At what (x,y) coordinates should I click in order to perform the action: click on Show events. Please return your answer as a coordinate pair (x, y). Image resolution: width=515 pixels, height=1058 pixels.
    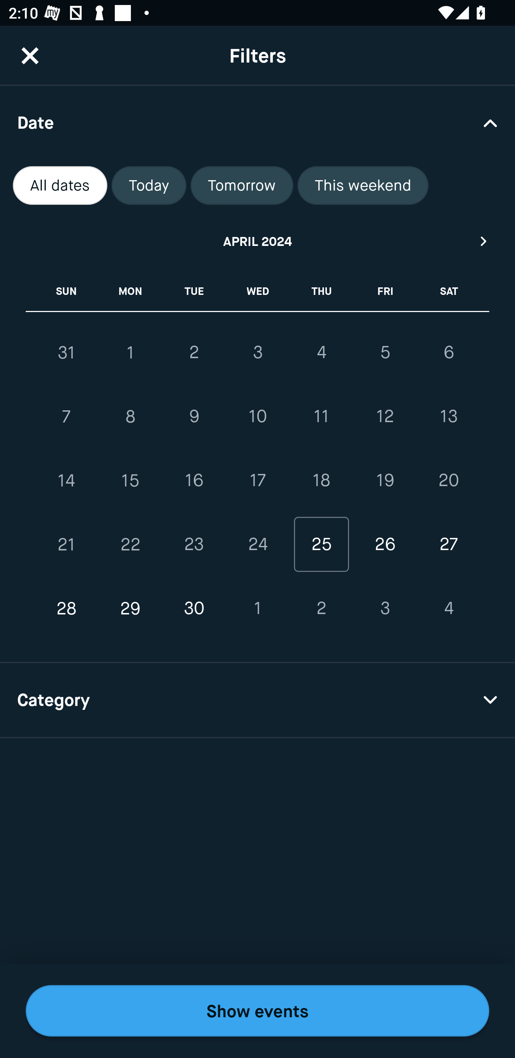
    Looking at the image, I should click on (257, 1011).